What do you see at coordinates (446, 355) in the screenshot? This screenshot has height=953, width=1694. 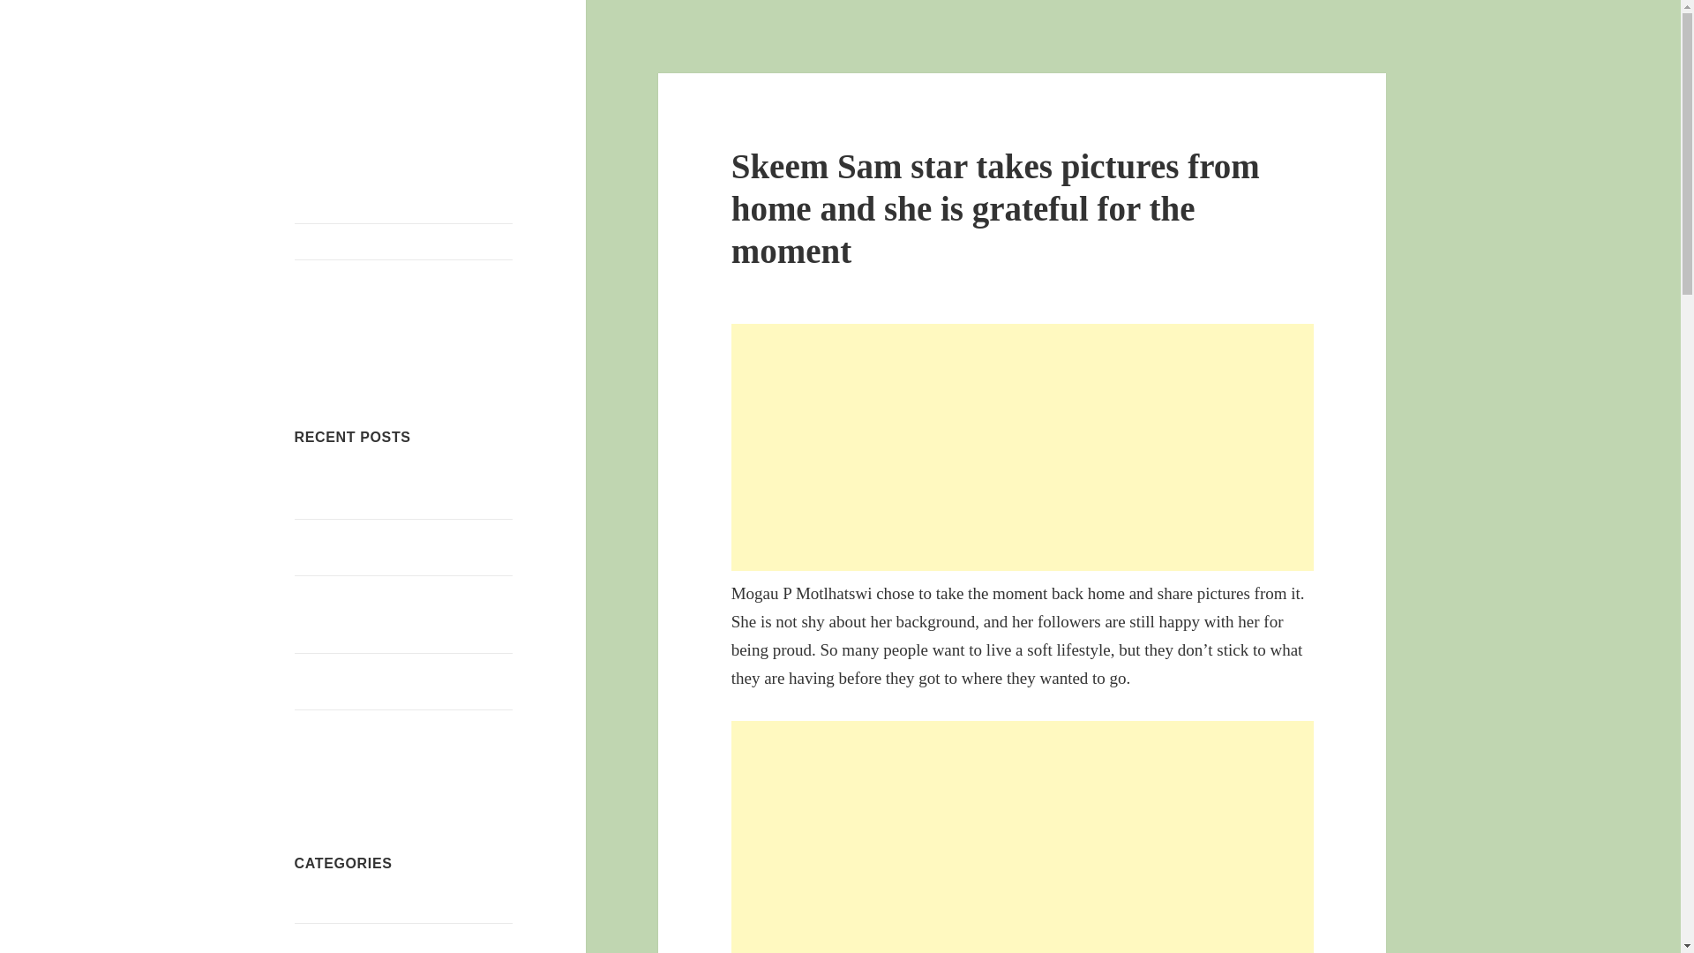 I see `Instagram` at bounding box center [446, 355].